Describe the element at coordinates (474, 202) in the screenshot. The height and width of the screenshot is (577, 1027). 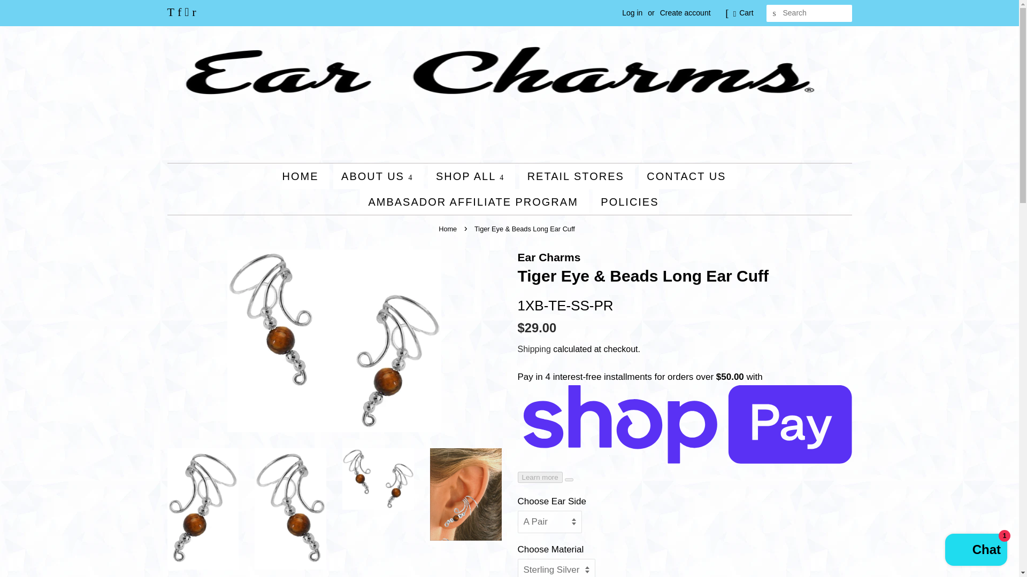
I see `AMBASADOR AFFILIATE PROGRAM` at that location.